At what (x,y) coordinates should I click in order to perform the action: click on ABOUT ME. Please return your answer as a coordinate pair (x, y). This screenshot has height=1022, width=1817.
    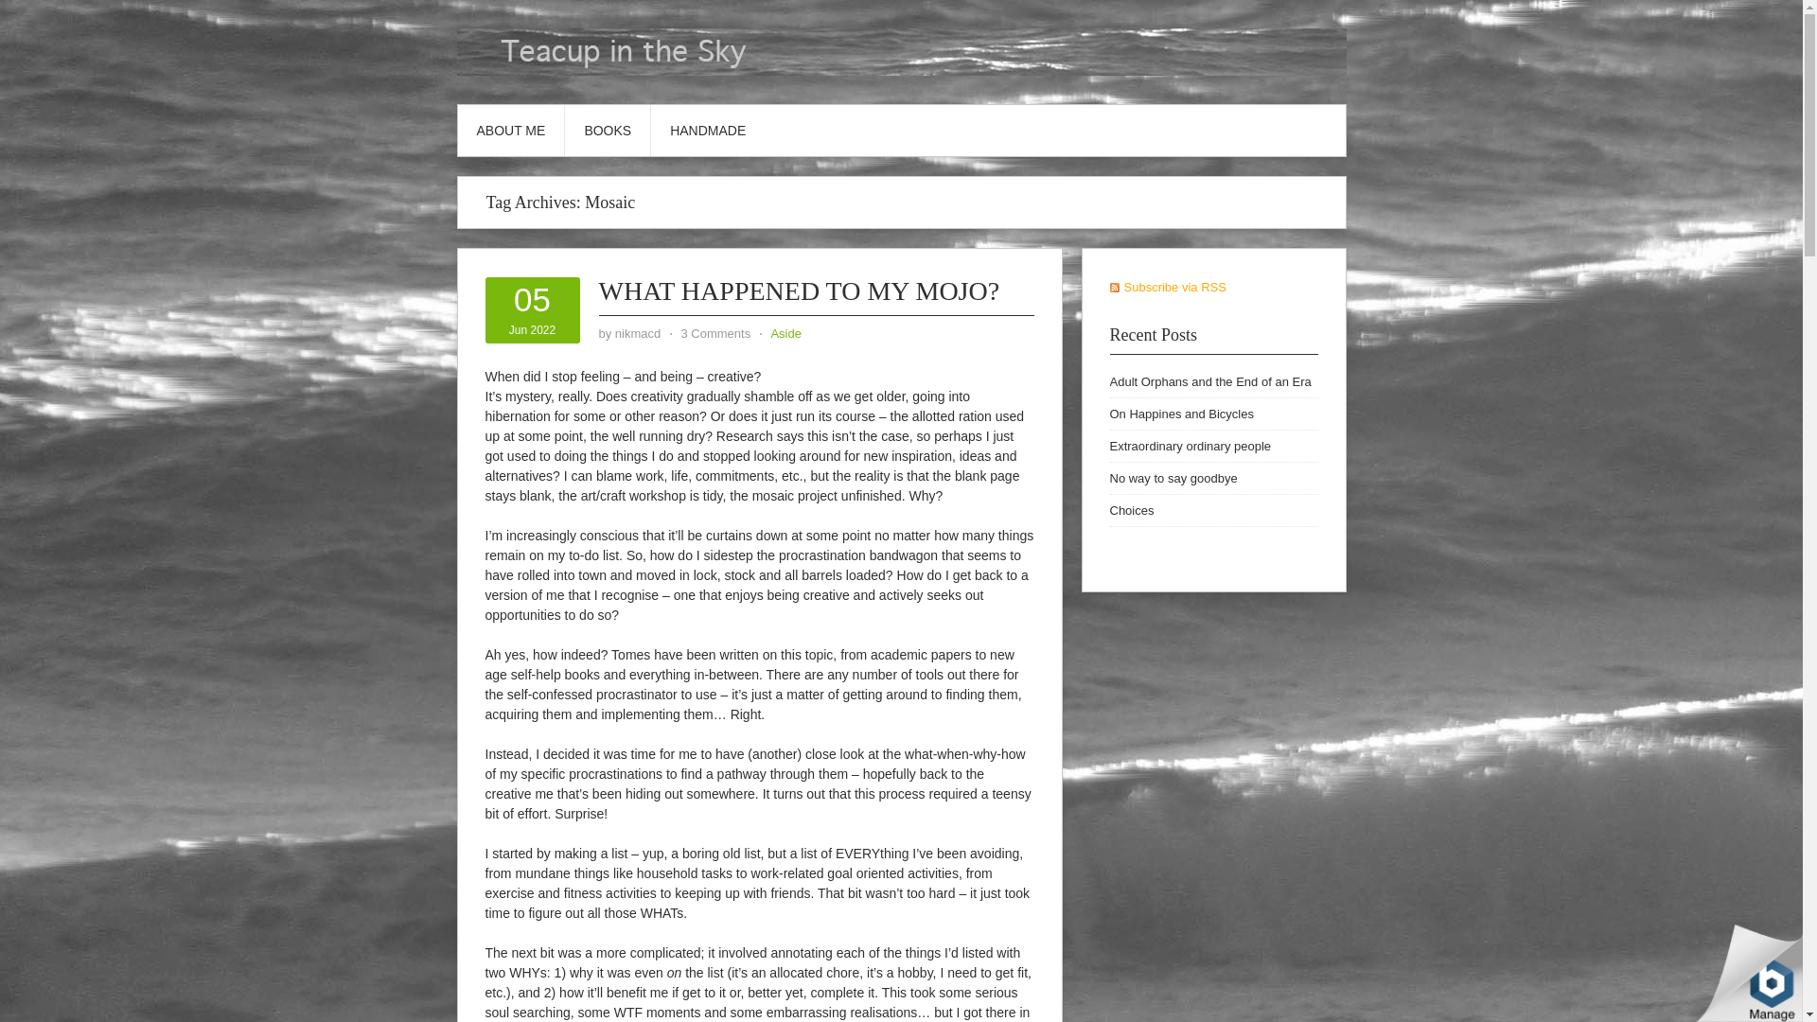
    Looking at the image, I should click on (1189, 447).